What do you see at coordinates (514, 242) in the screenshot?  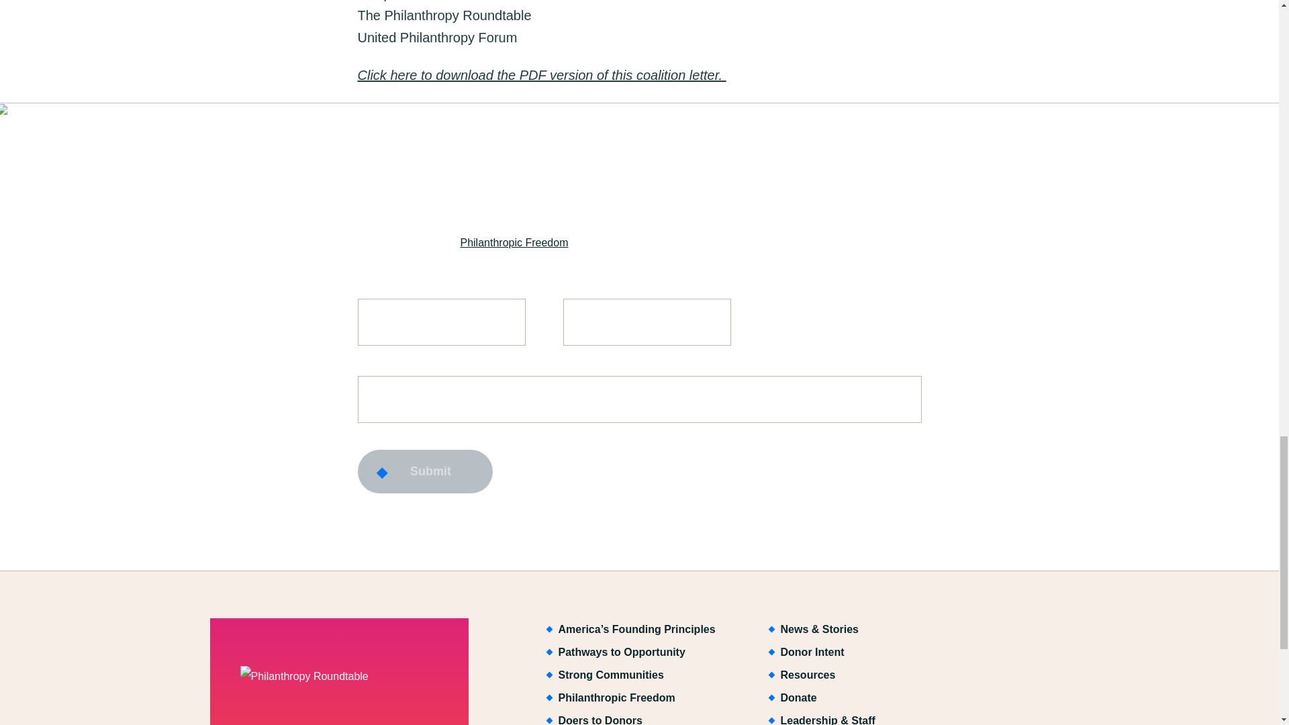 I see `Philanthropic Freedom` at bounding box center [514, 242].